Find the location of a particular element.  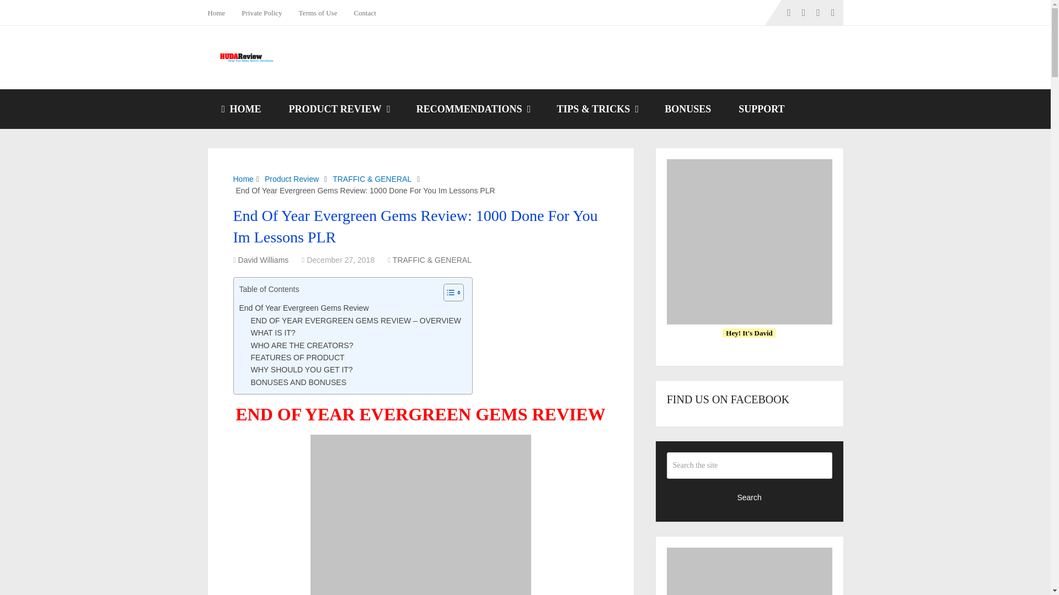

WHO ARE THE CREATORS? is located at coordinates (301, 345).